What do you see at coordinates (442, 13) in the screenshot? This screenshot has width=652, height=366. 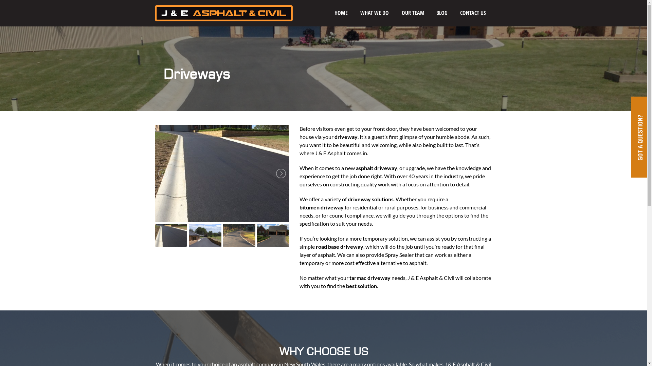 I see `BLOG` at bounding box center [442, 13].